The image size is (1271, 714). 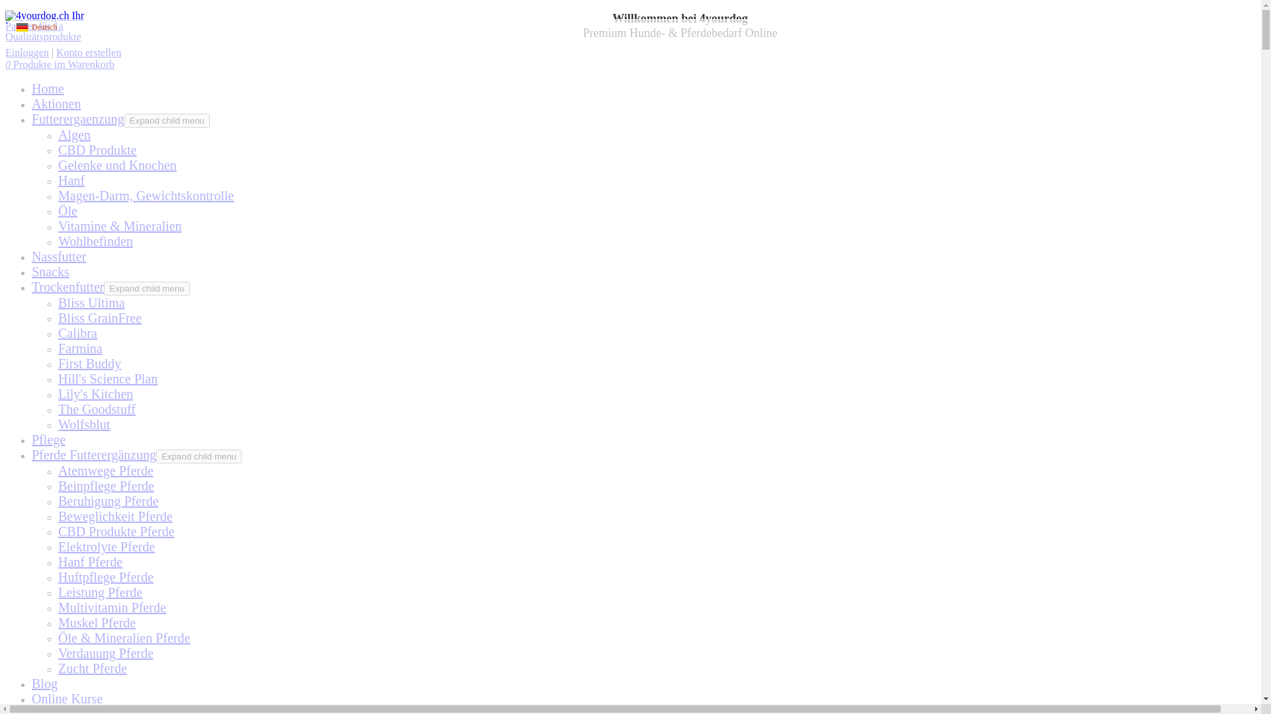 What do you see at coordinates (95, 394) in the screenshot?
I see `Lily's Kitchen` at bounding box center [95, 394].